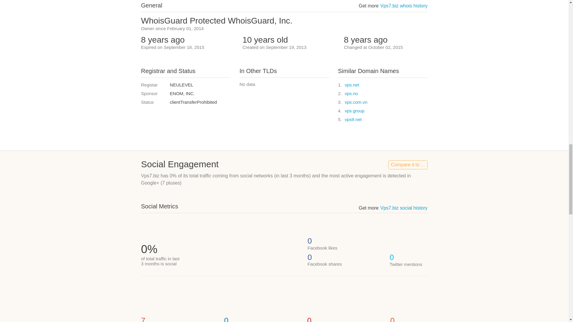  I want to click on vps.com.vn, so click(356, 102).